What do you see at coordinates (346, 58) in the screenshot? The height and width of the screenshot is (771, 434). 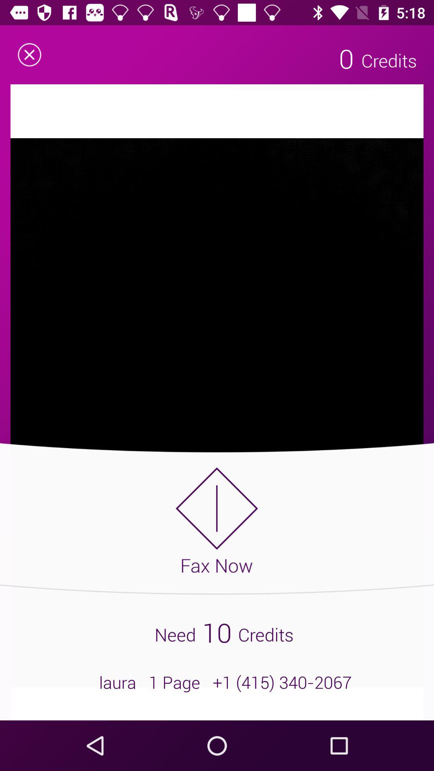 I see `open the app to the left of the credits icon` at bounding box center [346, 58].